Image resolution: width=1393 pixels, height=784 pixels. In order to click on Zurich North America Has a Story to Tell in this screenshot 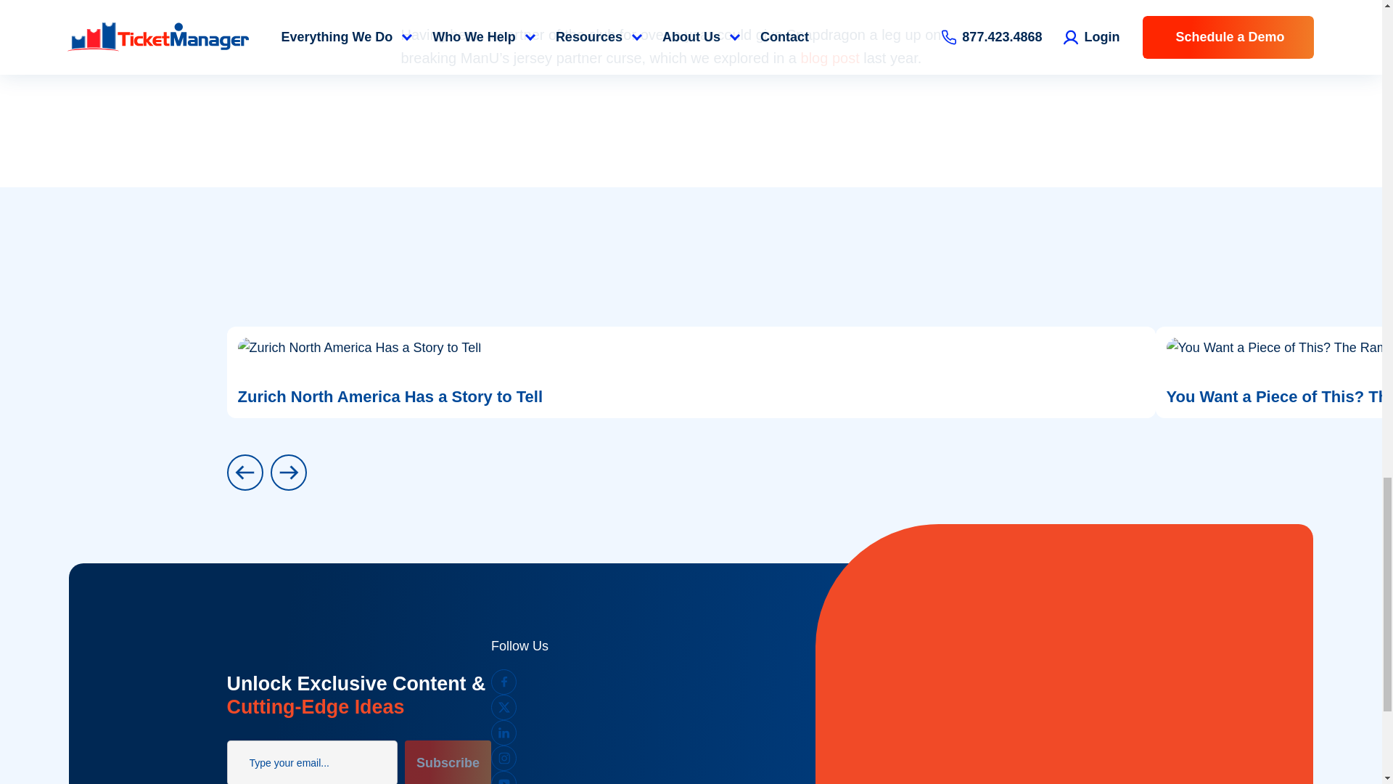, I will do `click(690, 372)`.